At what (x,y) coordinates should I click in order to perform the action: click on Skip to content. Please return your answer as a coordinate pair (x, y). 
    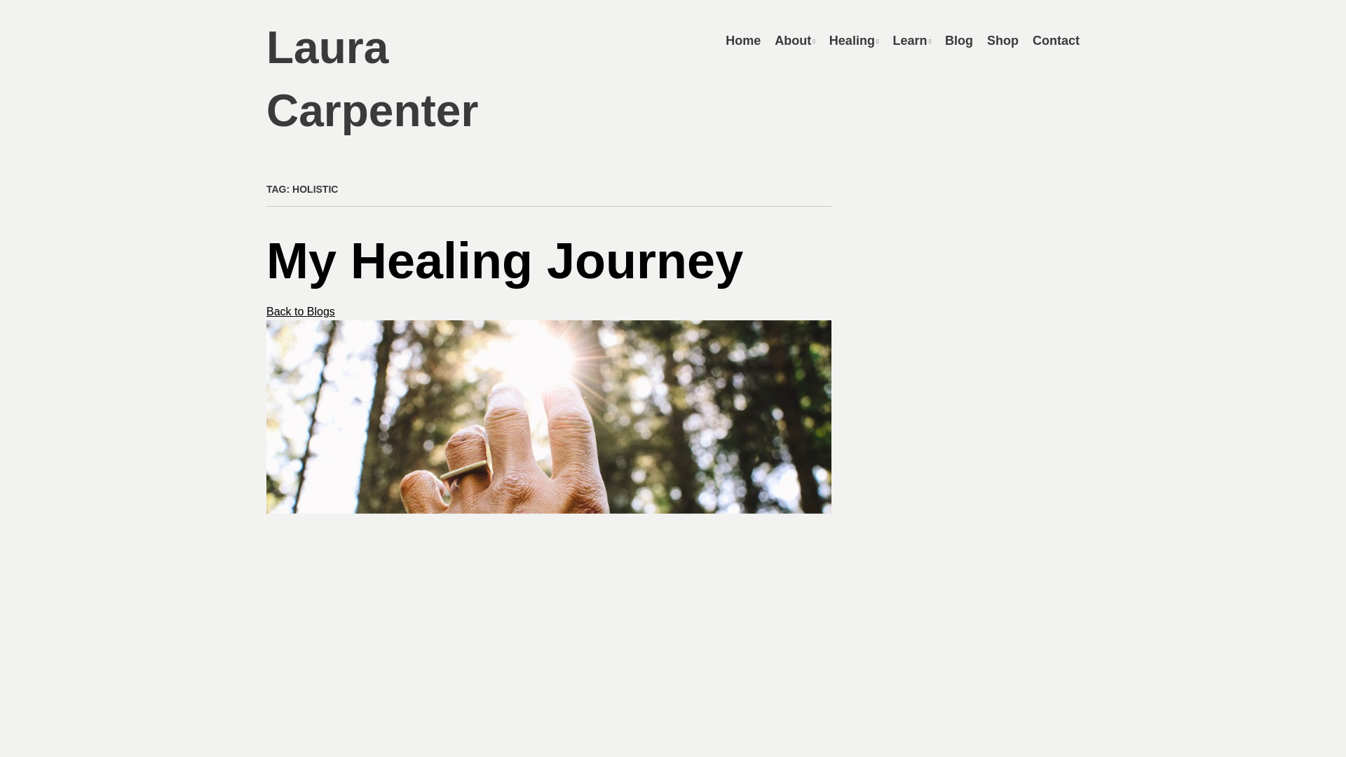
    Looking at the image, I should click on (749, 40).